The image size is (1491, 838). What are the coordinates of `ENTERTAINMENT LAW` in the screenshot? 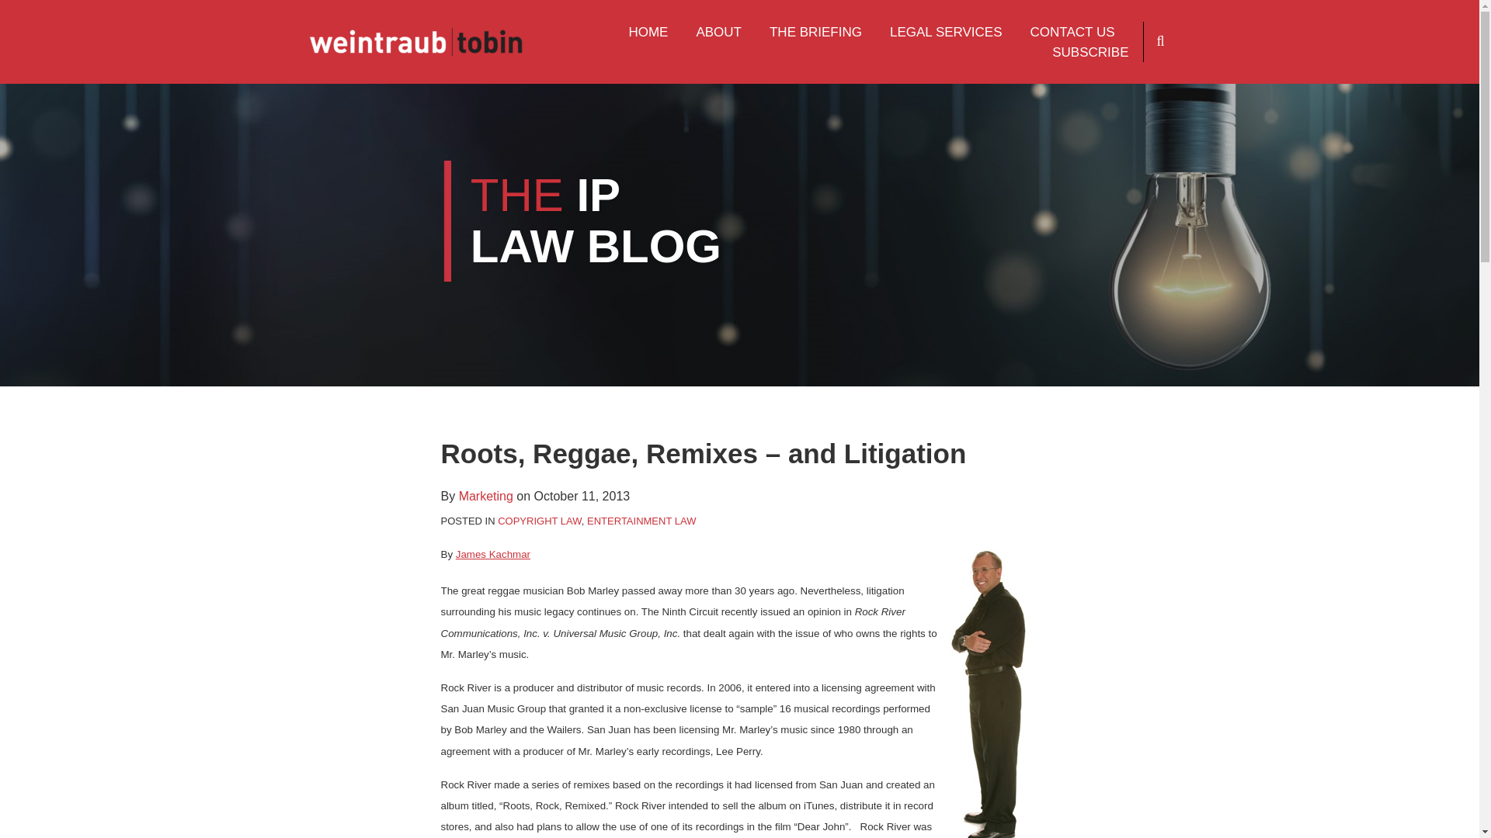 It's located at (641, 521).